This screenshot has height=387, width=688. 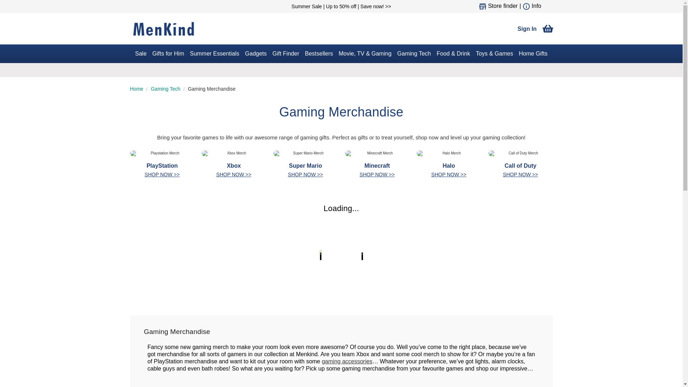 What do you see at coordinates (163, 29) in the screenshot?
I see `Menkind` at bounding box center [163, 29].